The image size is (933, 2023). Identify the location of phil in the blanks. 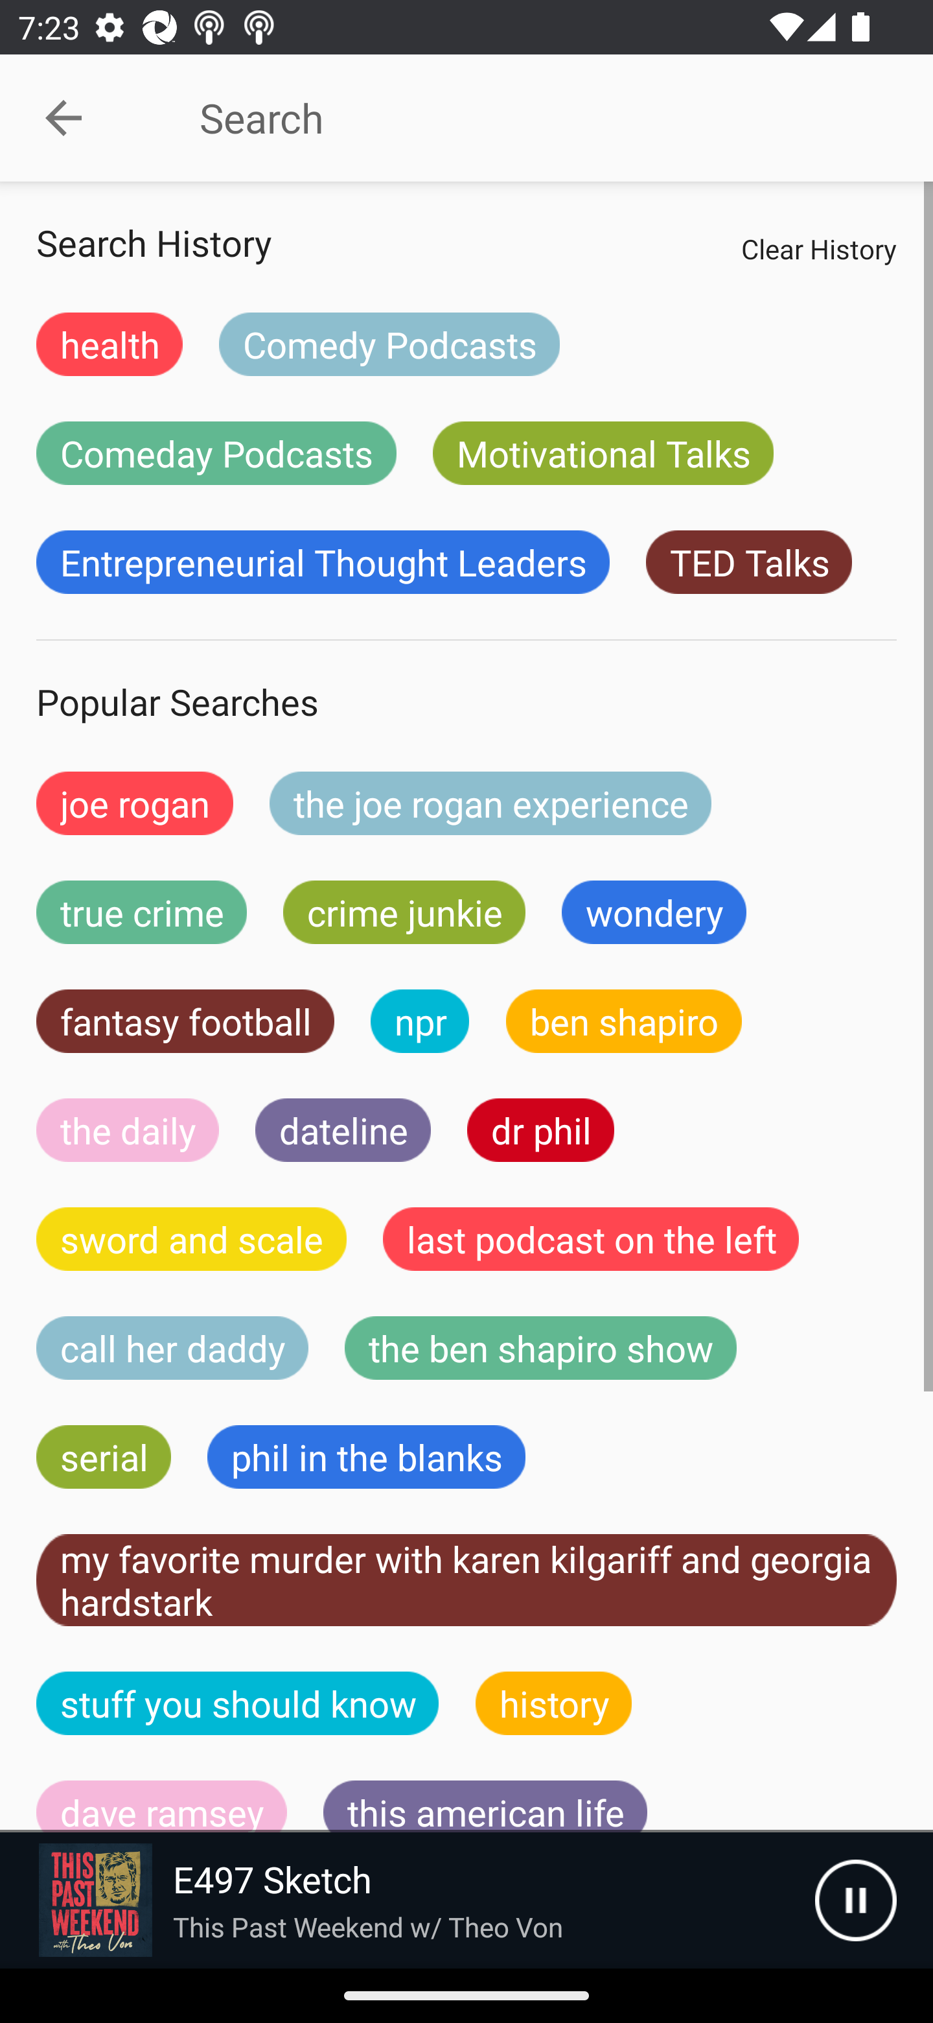
(365, 1456).